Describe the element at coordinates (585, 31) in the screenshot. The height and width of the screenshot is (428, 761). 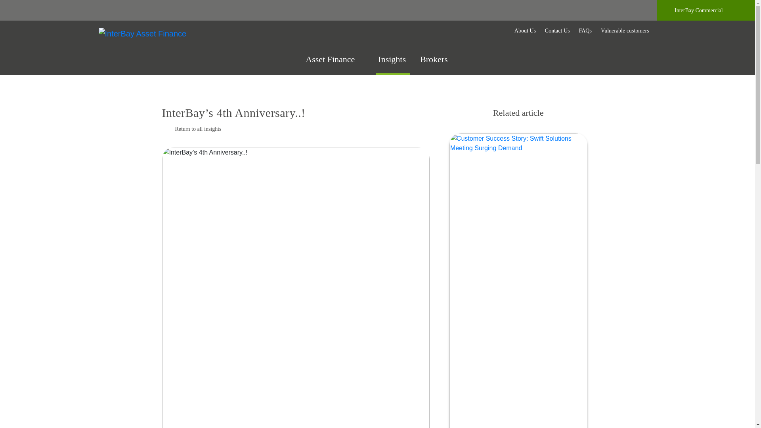
I see `FAQs` at that location.